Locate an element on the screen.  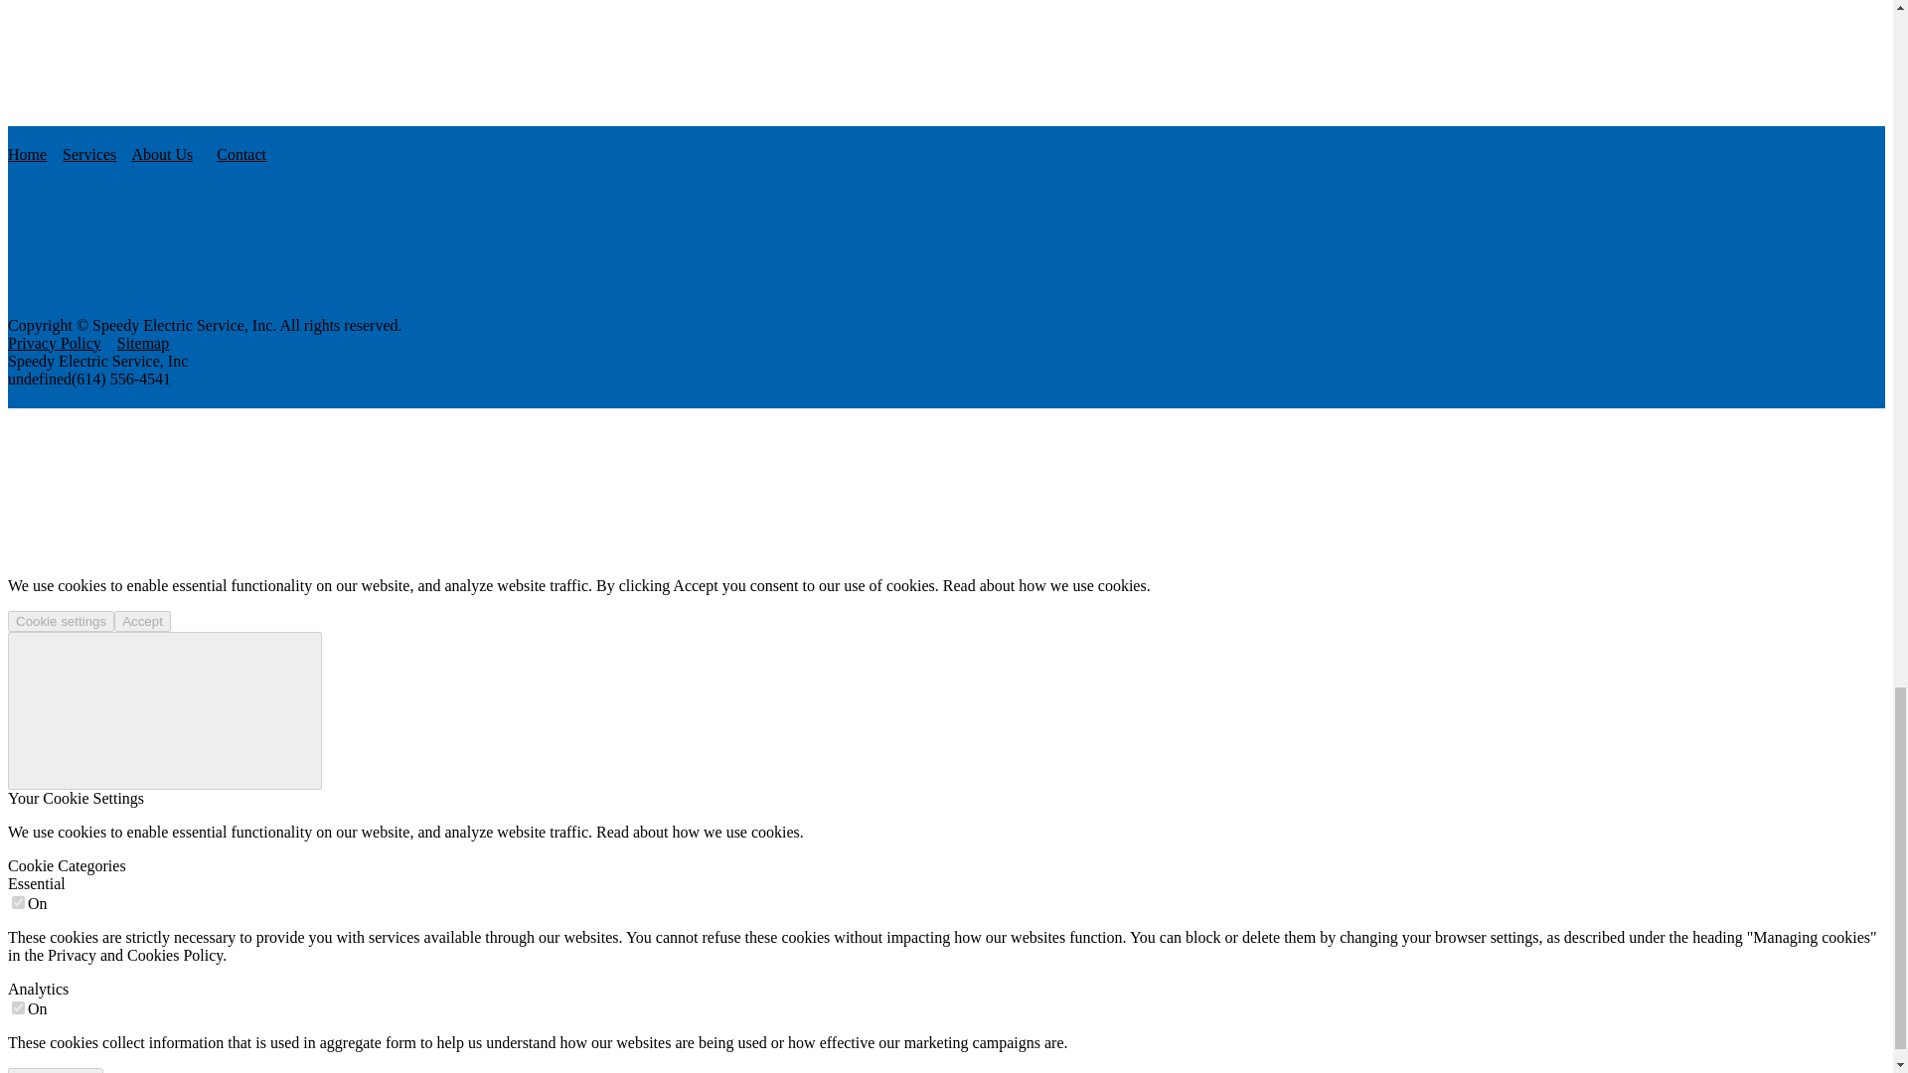
Cookie settings is located at coordinates (61, 621).